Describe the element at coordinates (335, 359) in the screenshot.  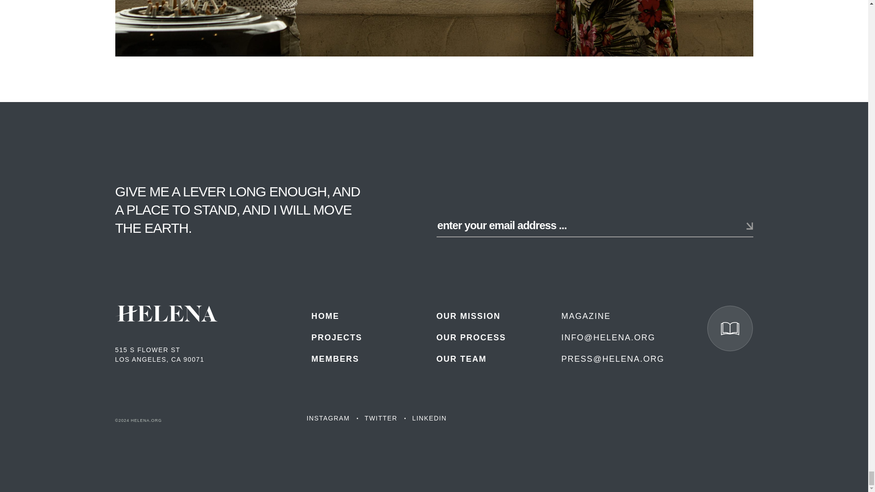
I see `MEMBERS` at that location.